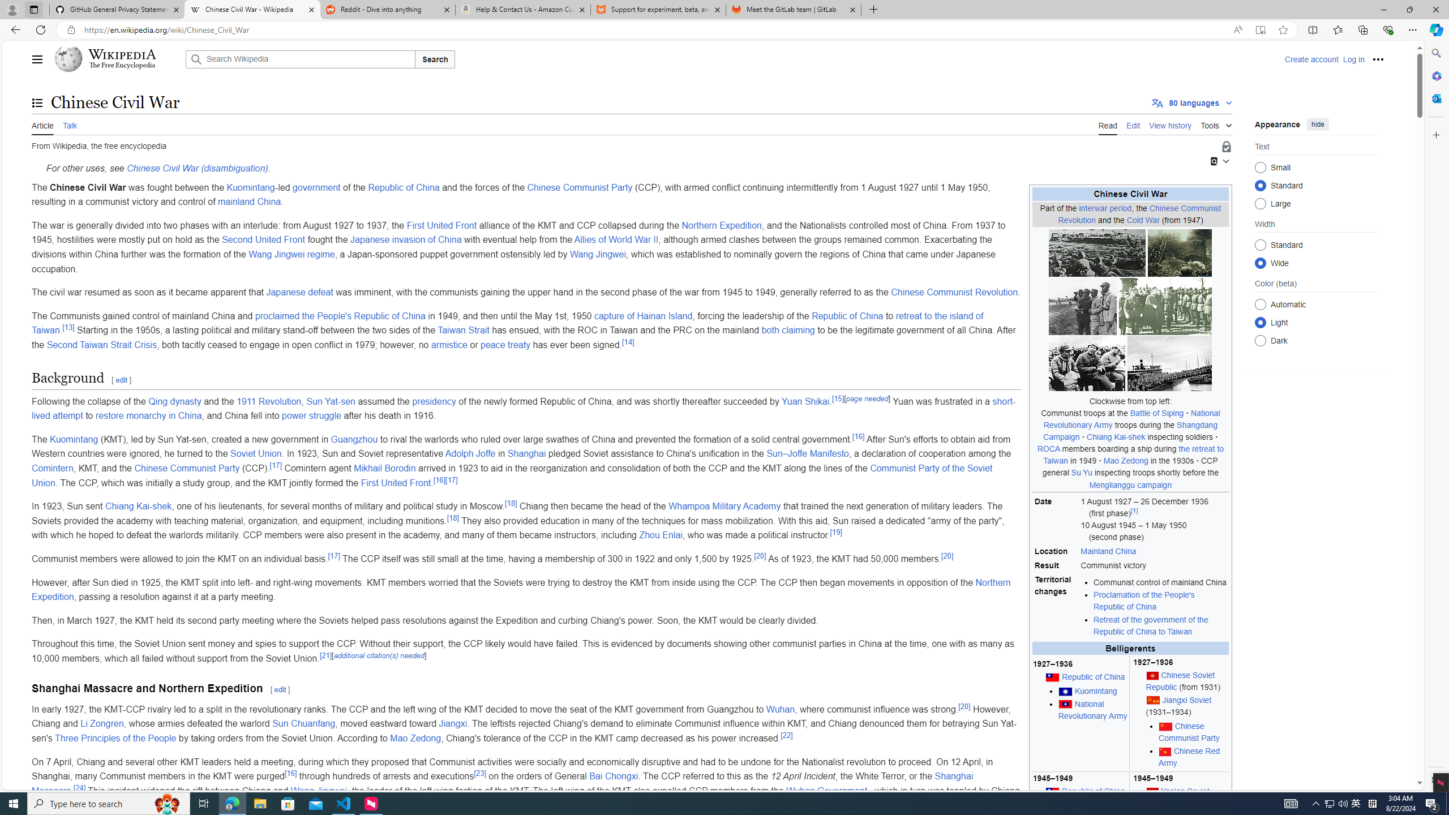  What do you see at coordinates (1108, 551) in the screenshot?
I see `Mainland China` at bounding box center [1108, 551].